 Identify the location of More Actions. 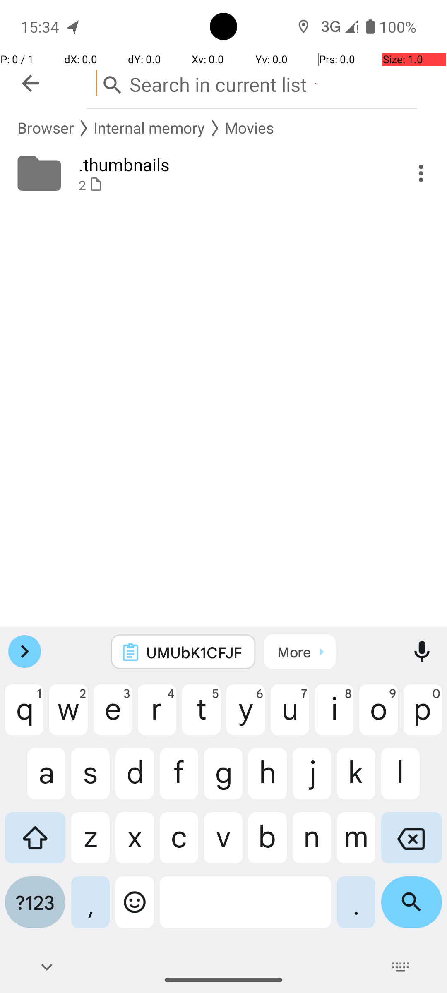
(421, 173).